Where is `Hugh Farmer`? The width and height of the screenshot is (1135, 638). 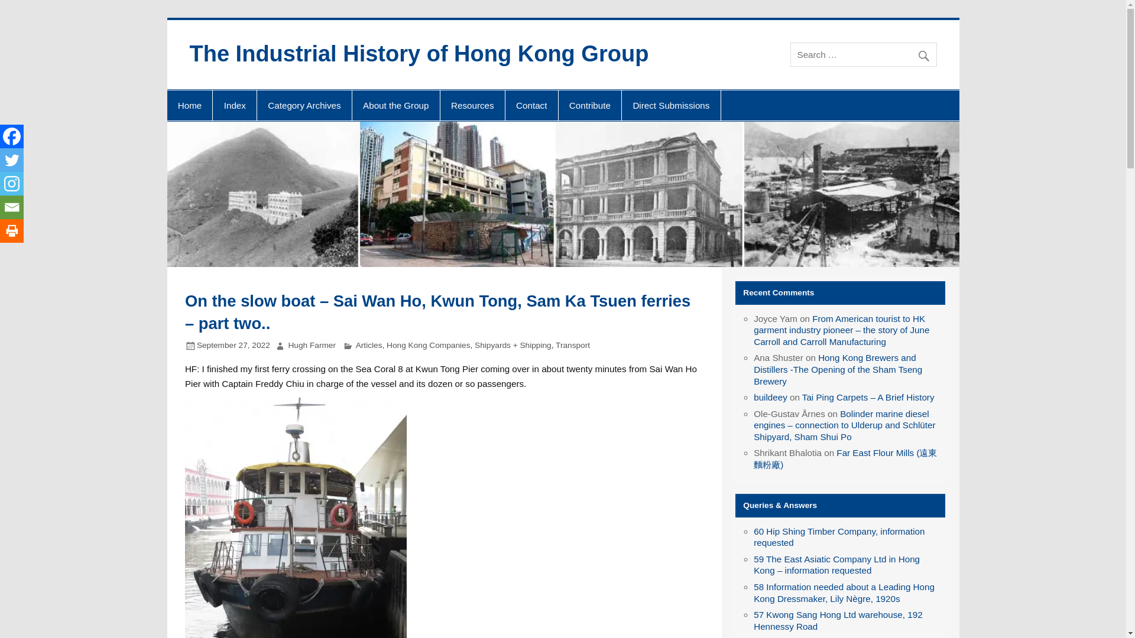 Hugh Farmer is located at coordinates (312, 345).